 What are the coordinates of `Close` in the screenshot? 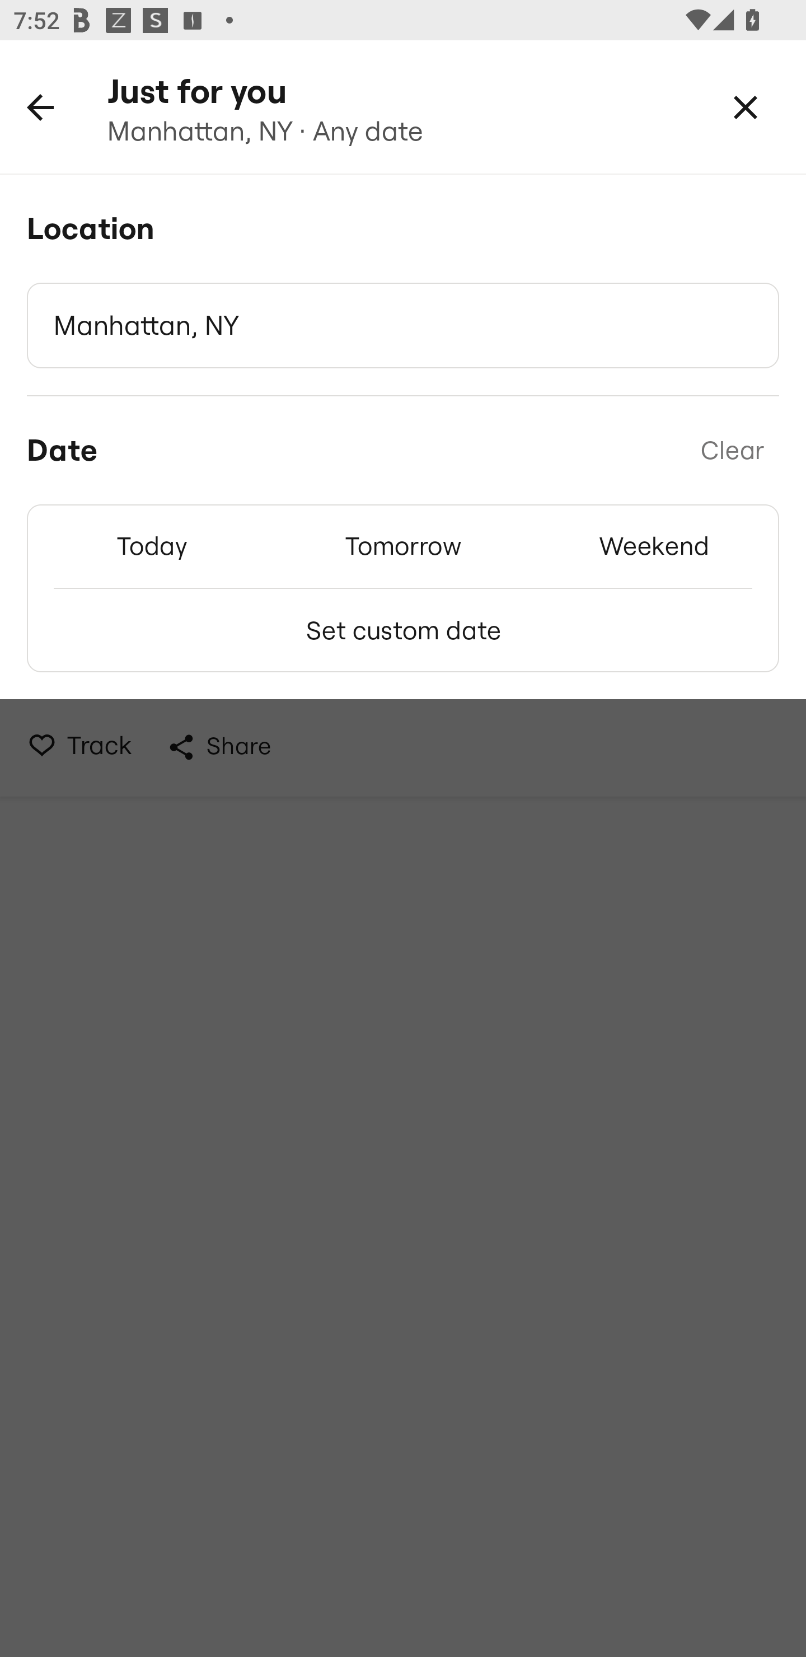 It's located at (746, 106).